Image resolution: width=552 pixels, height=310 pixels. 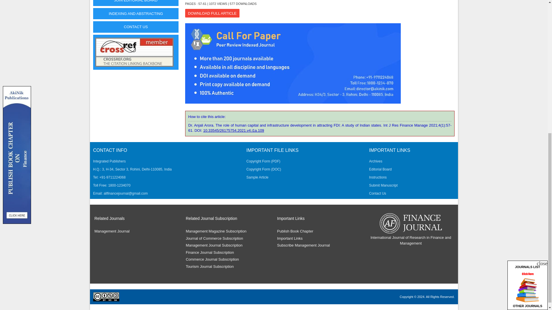 I want to click on Editorial Board, so click(x=381, y=169).